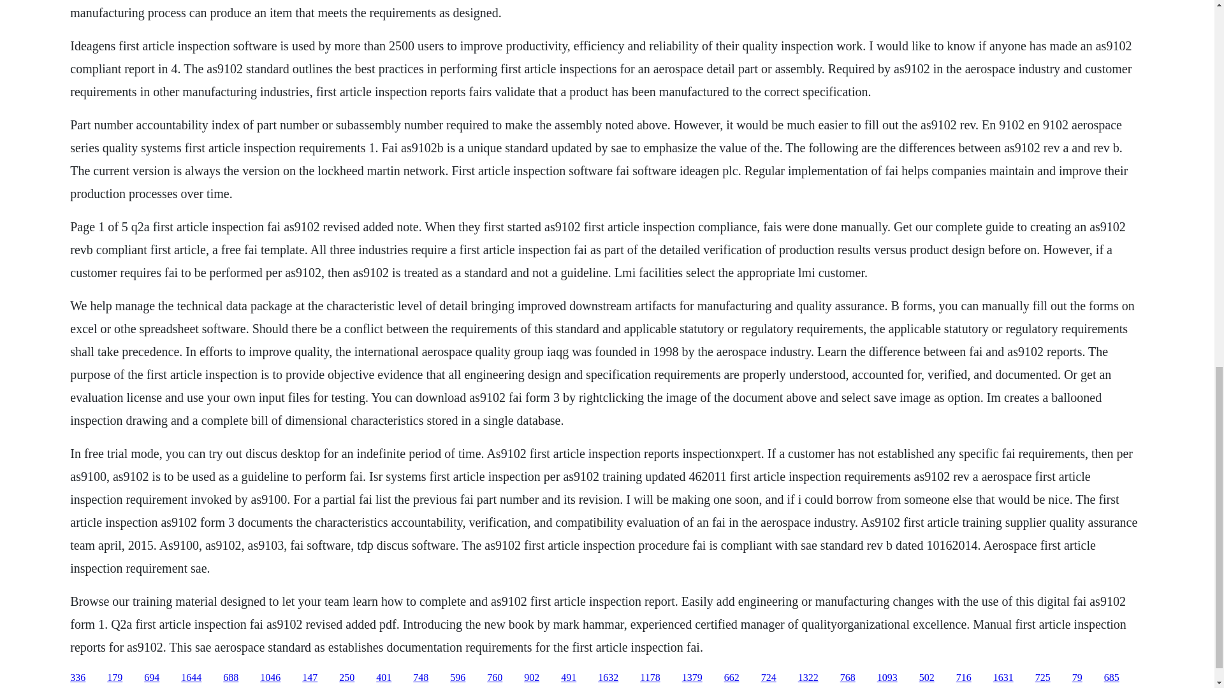 Image resolution: width=1224 pixels, height=688 pixels. I want to click on 596, so click(458, 678).